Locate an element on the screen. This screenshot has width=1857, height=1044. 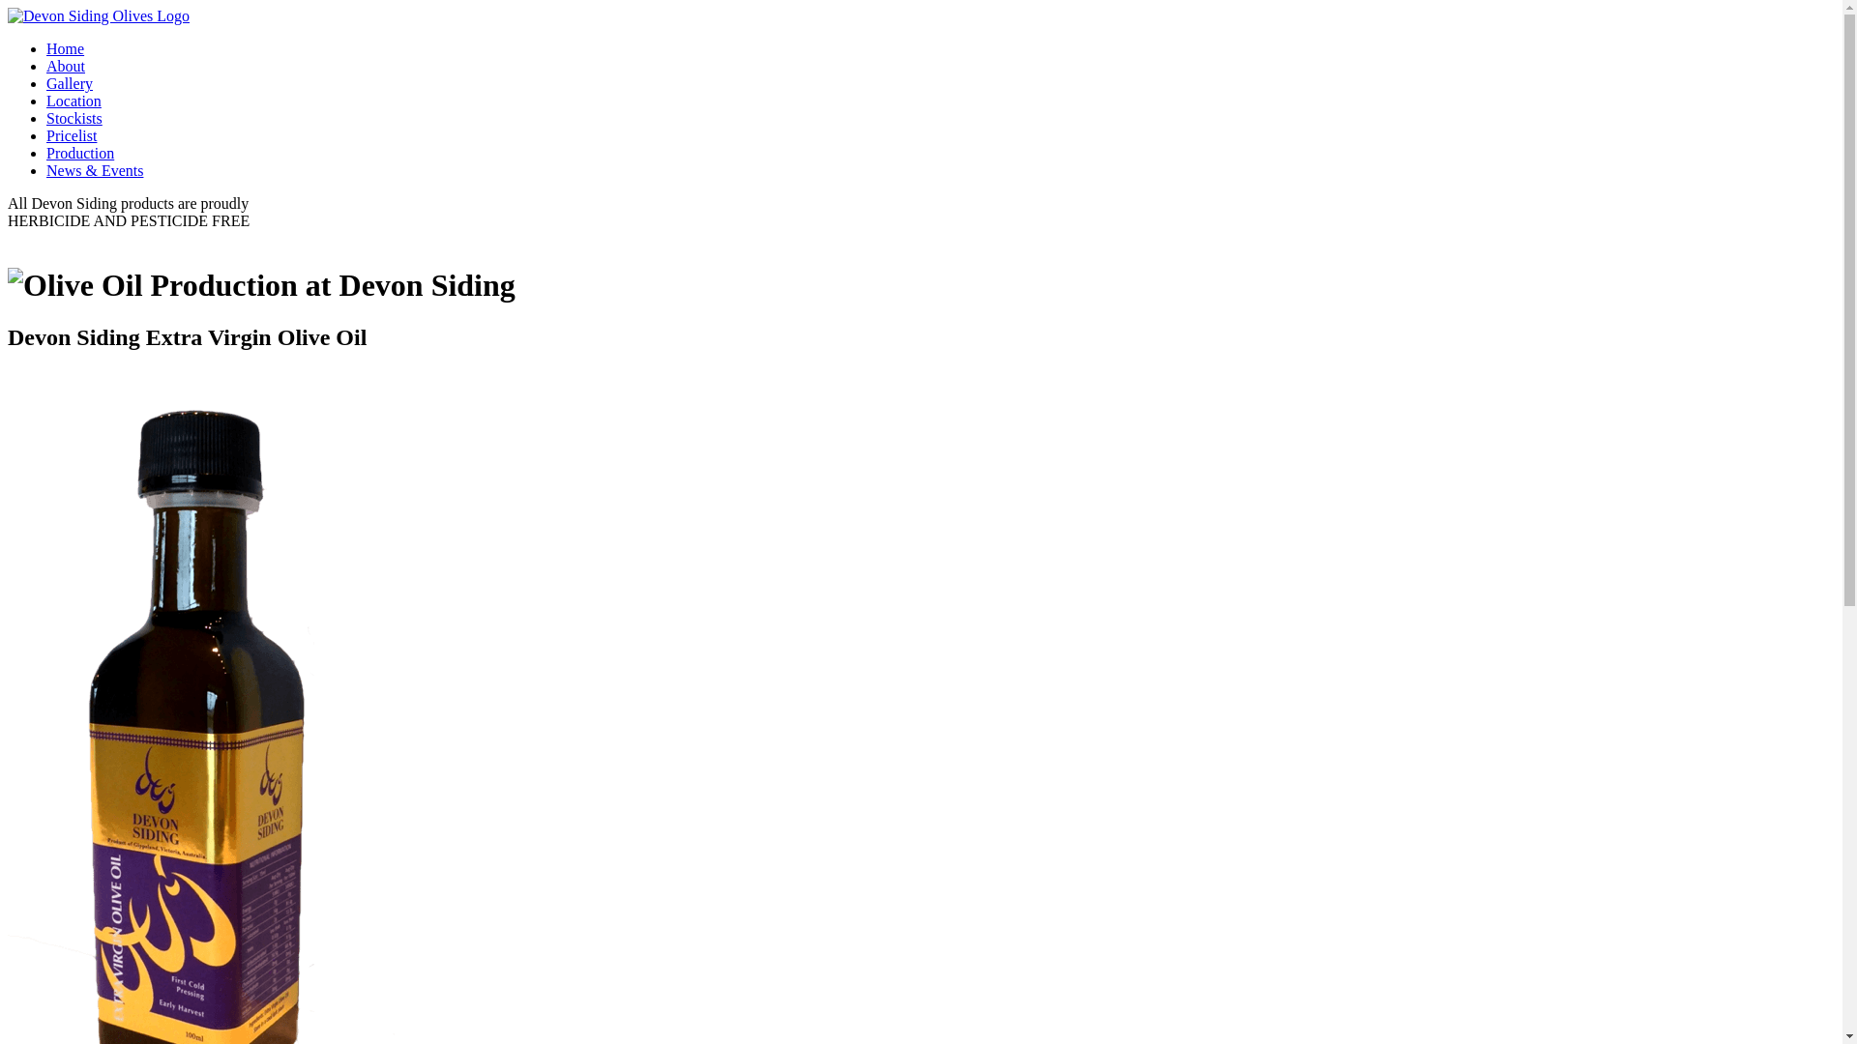
Stockists is located at coordinates (74, 118).